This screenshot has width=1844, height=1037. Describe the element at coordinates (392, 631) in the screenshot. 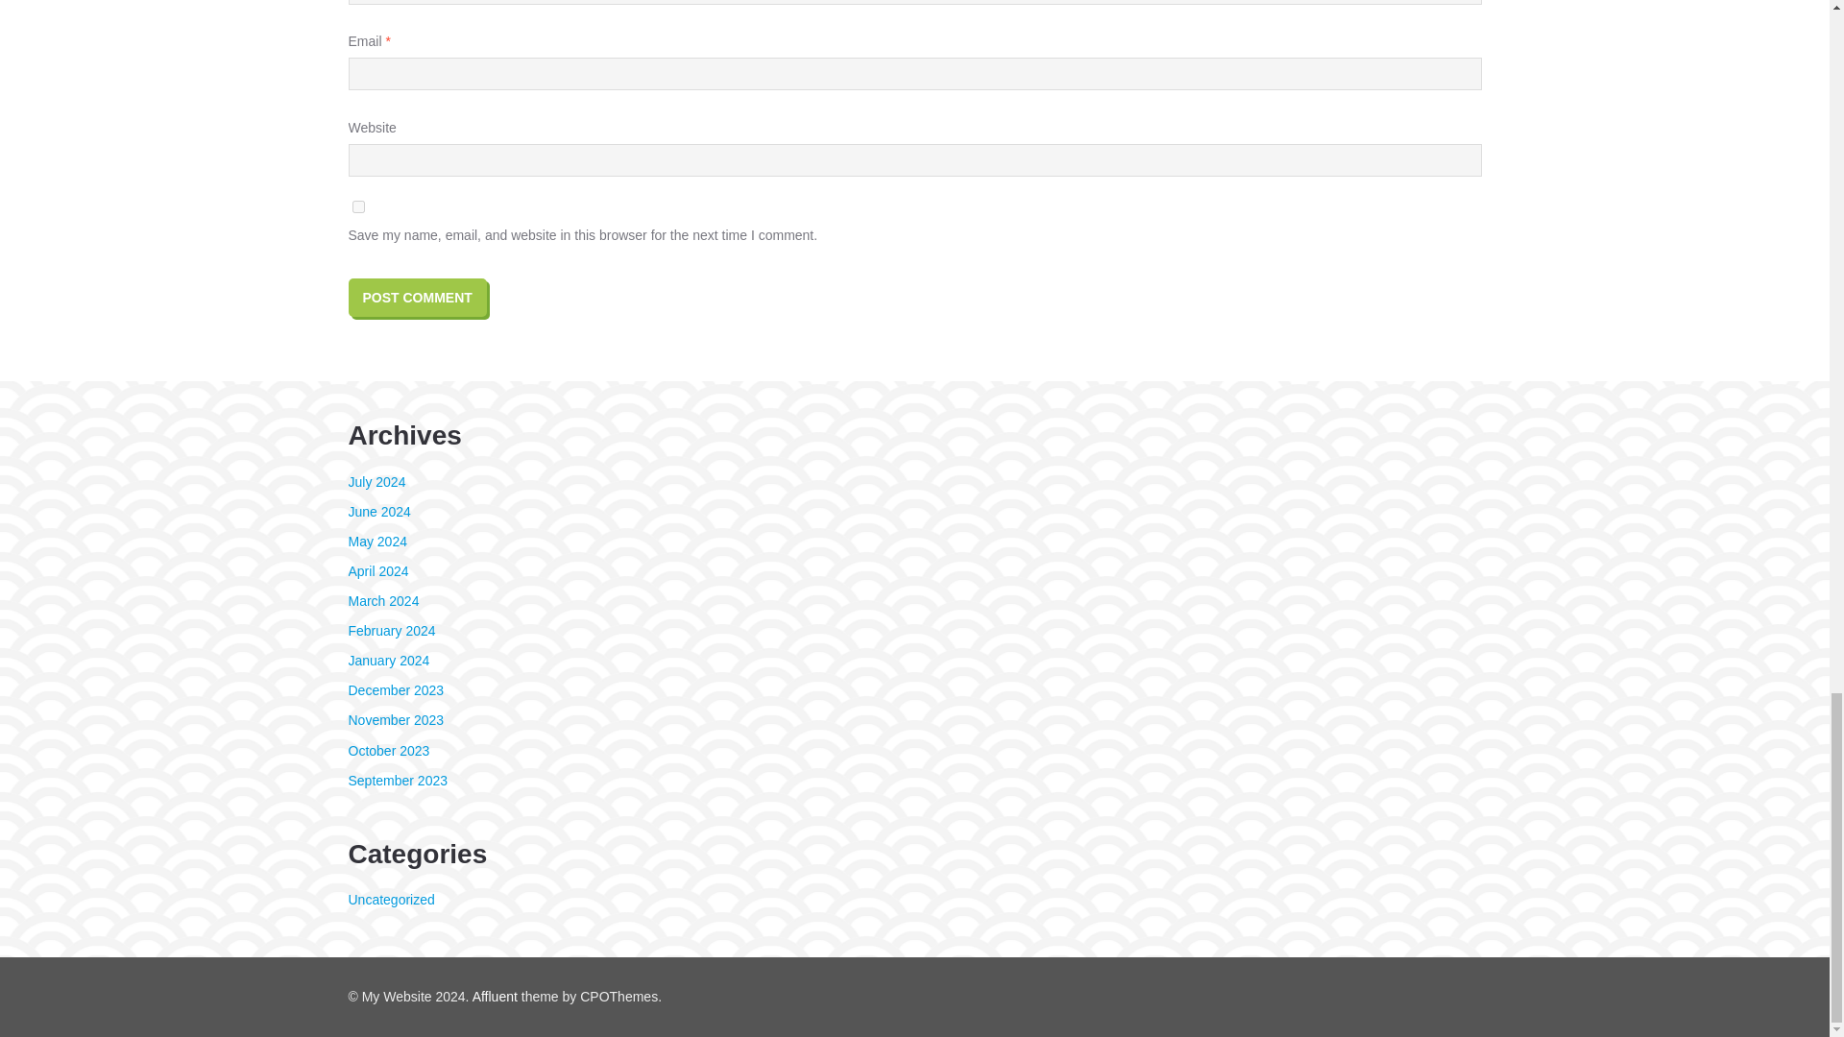

I see `February 2024` at that location.